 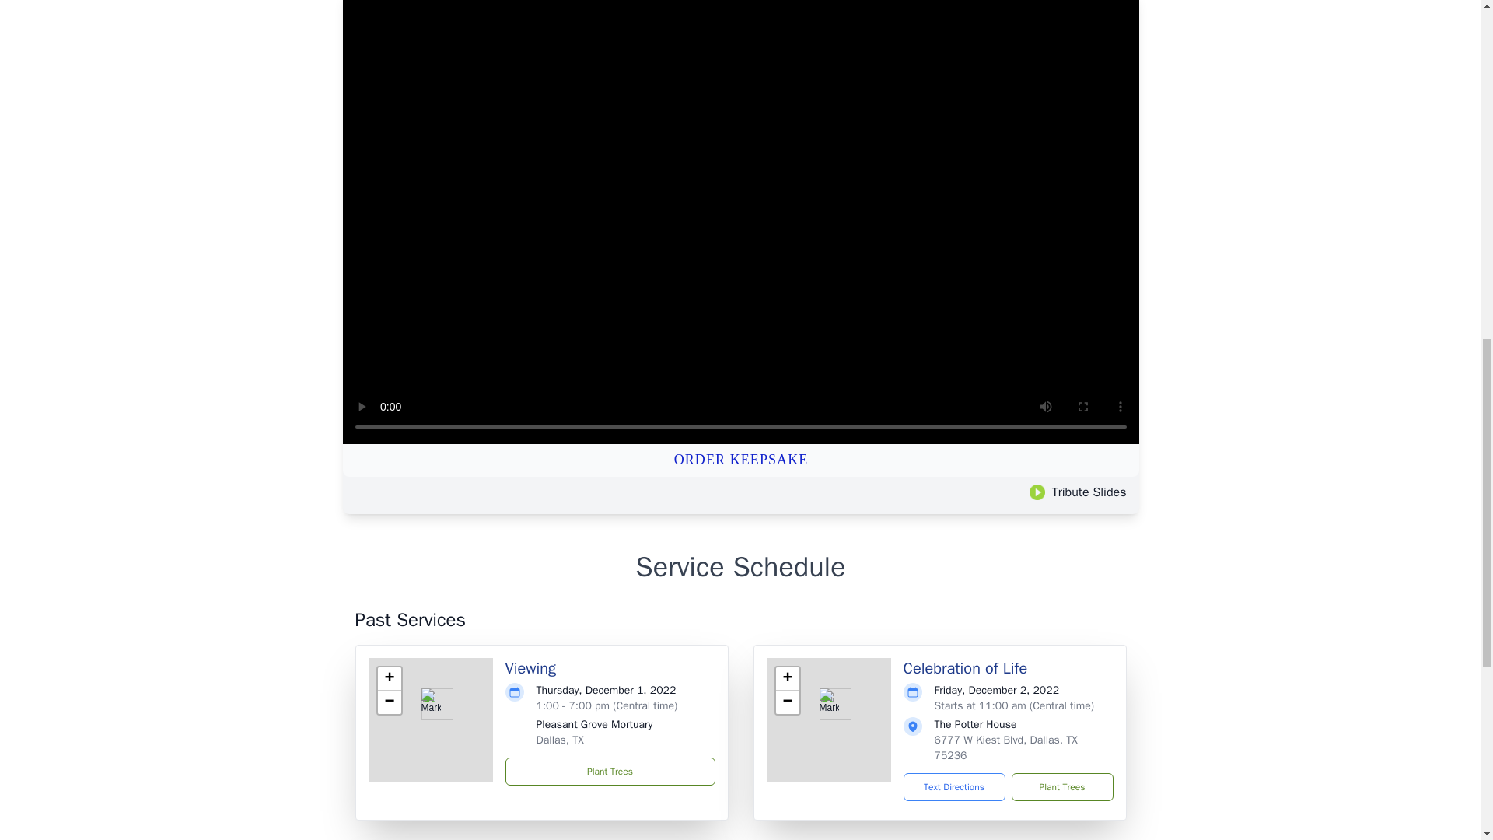 I want to click on Plant Trees, so click(x=1061, y=787).